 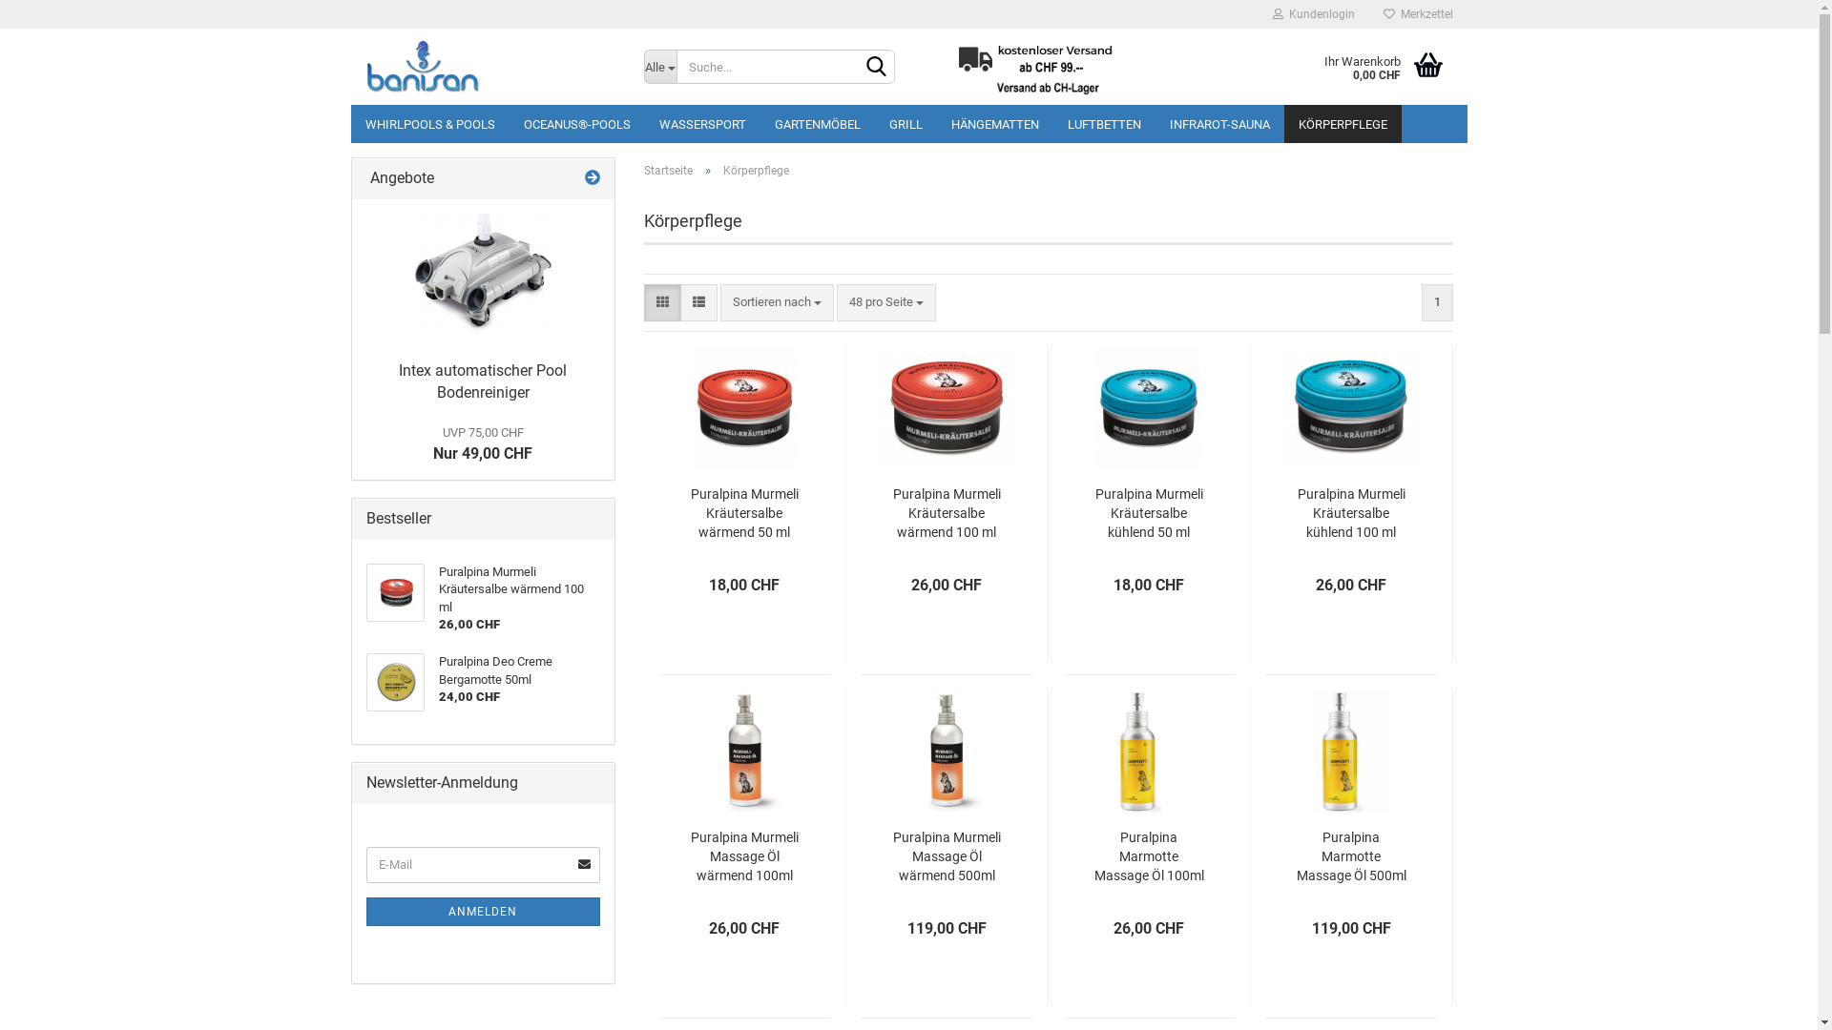 I want to click on LUFTBETTEN, so click(x=1105, y=124).